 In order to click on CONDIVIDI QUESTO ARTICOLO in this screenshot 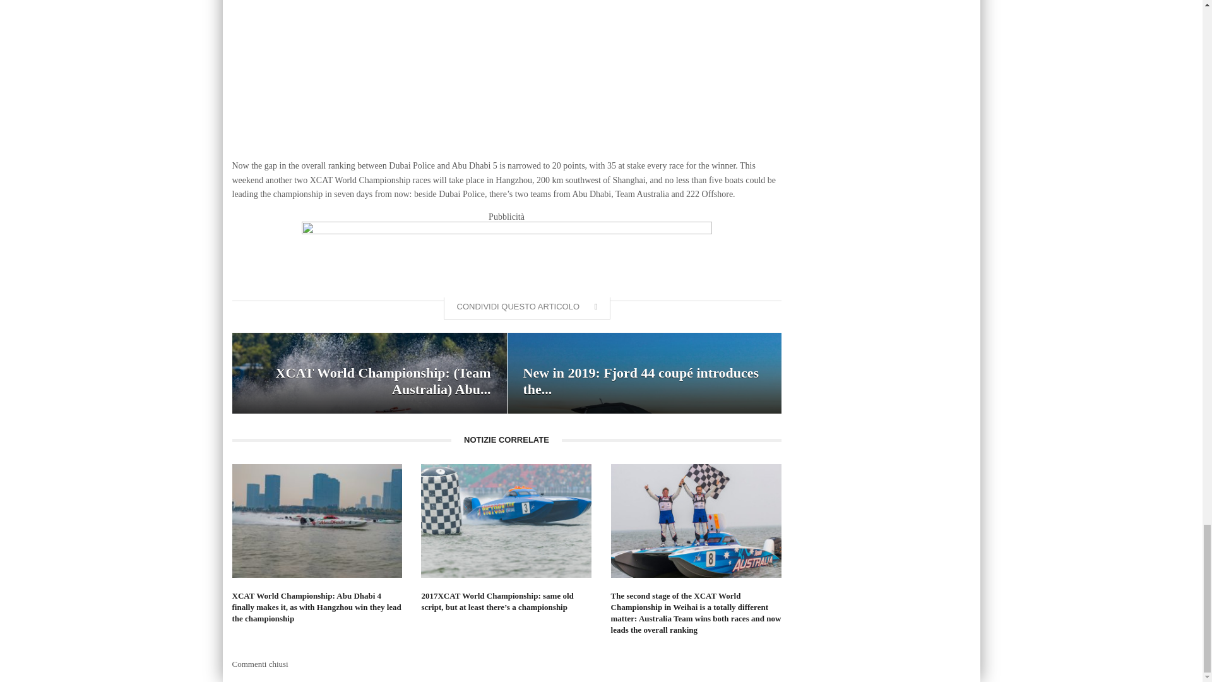, I will do `click(526, 308)`.